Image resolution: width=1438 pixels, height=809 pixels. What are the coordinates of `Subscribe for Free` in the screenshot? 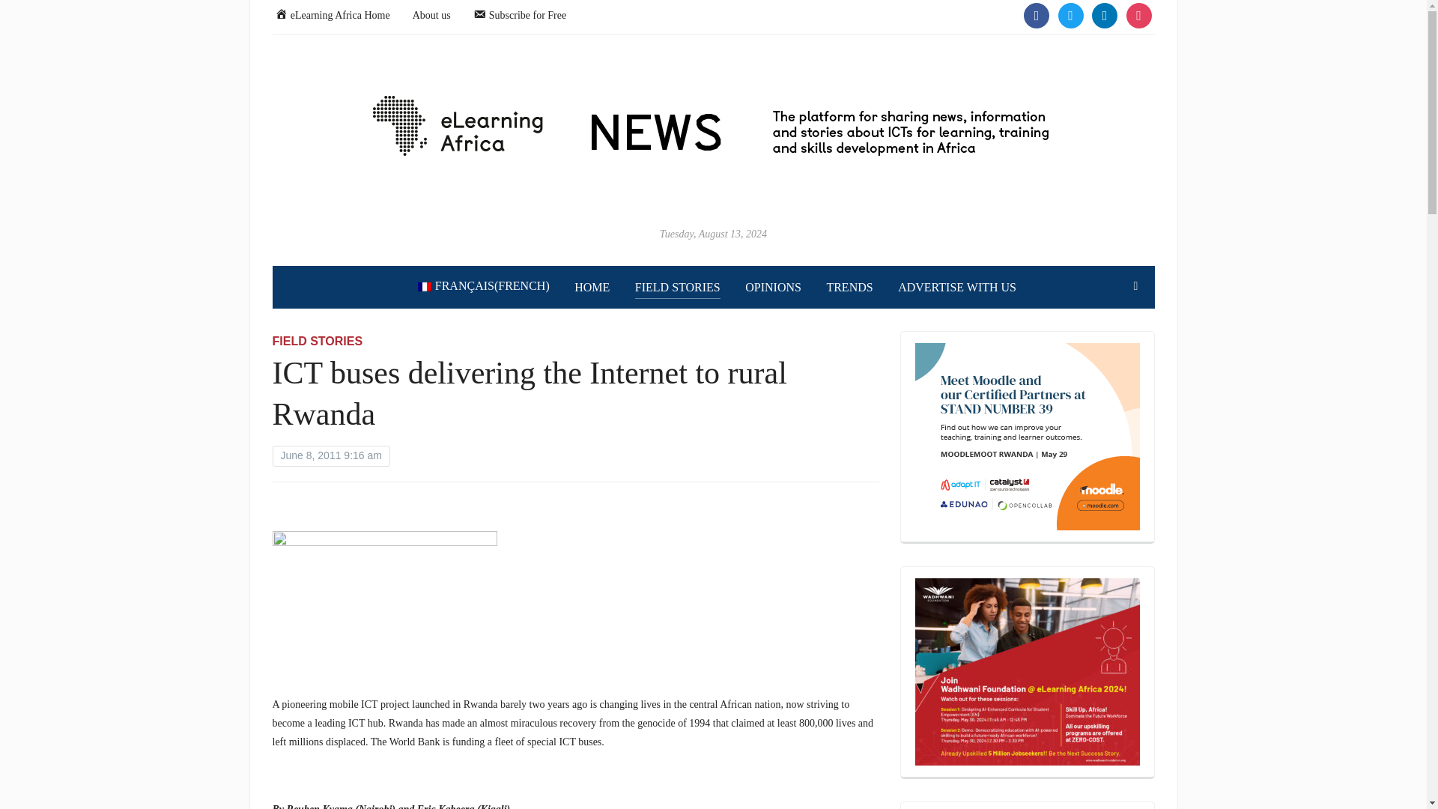 It's located at (520, 13).